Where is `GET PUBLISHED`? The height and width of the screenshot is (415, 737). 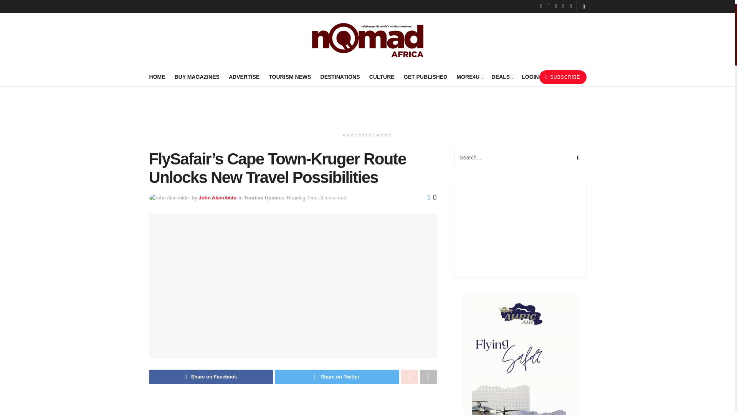 GET PUBLISHED is located at coordinates (425, 76).